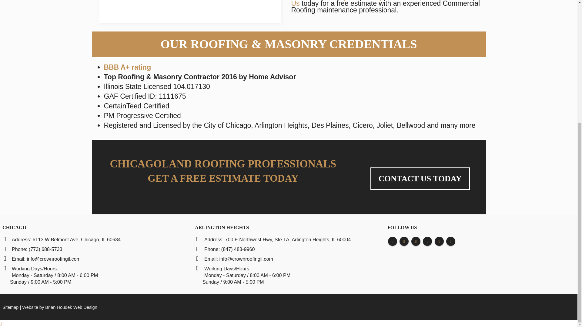 This screenshot has width=582, height=327. What do you see at coordinates (416, 241) in the screenshot?
I see `Youtube` at bounding box center [416, 241].